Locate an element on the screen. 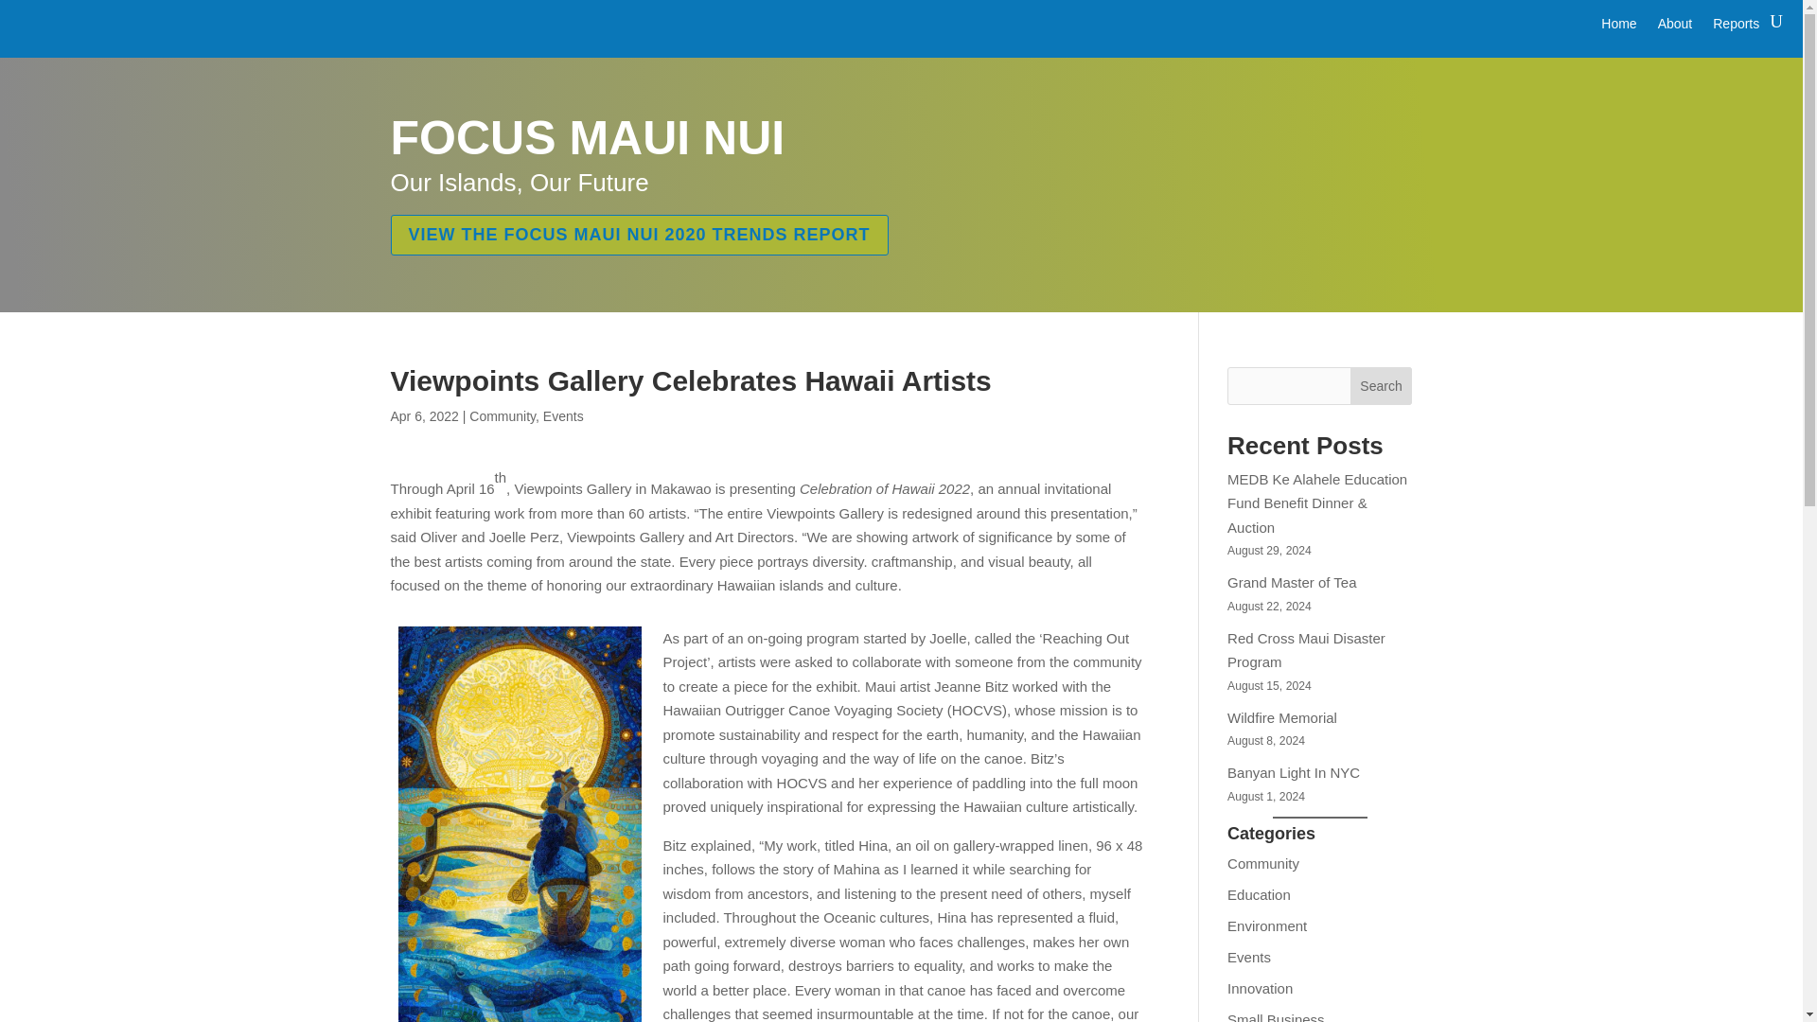 The image size is (1817, 1022). Banyan Light In NYC is located at coordinates (1293, 772).